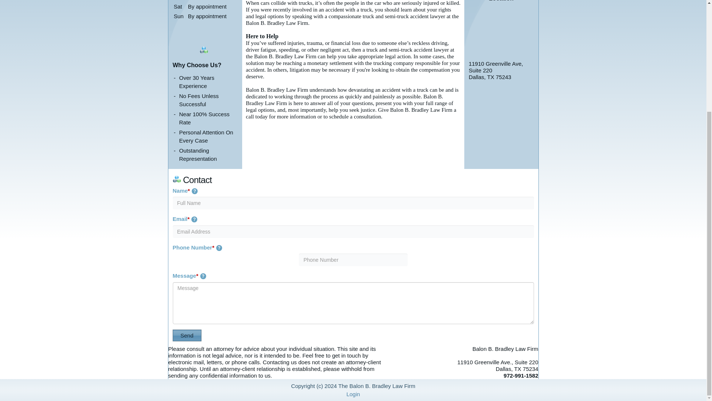 The width and height of the screenshot is (712, 401). Describe the element at coordinates (353, 303) in the screenshot. I see `Enter the message` at that location.